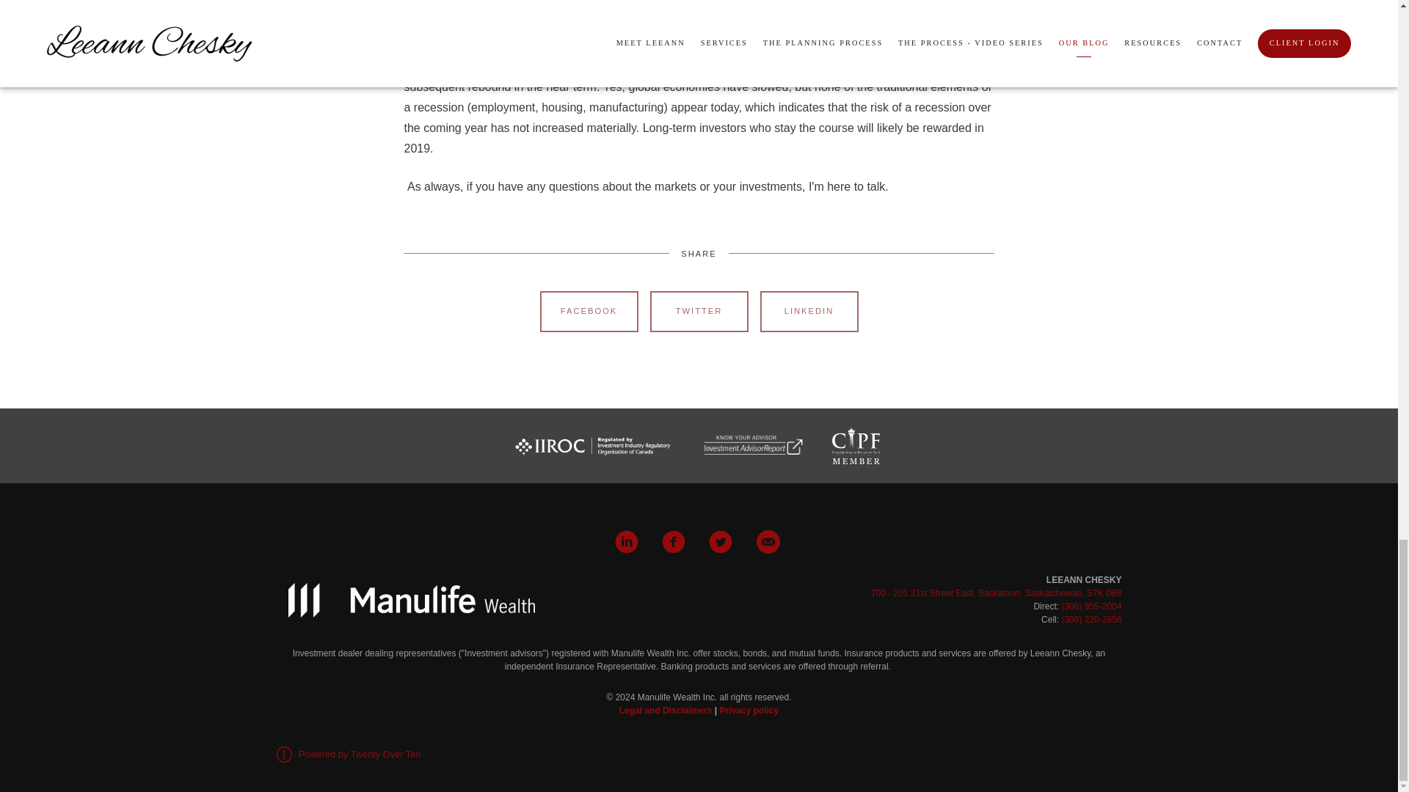 This screenshot has width=1409, height=792. Describe the element at coordinates (749, 711) in the screenshot. I see `Privacy policy` at that location.